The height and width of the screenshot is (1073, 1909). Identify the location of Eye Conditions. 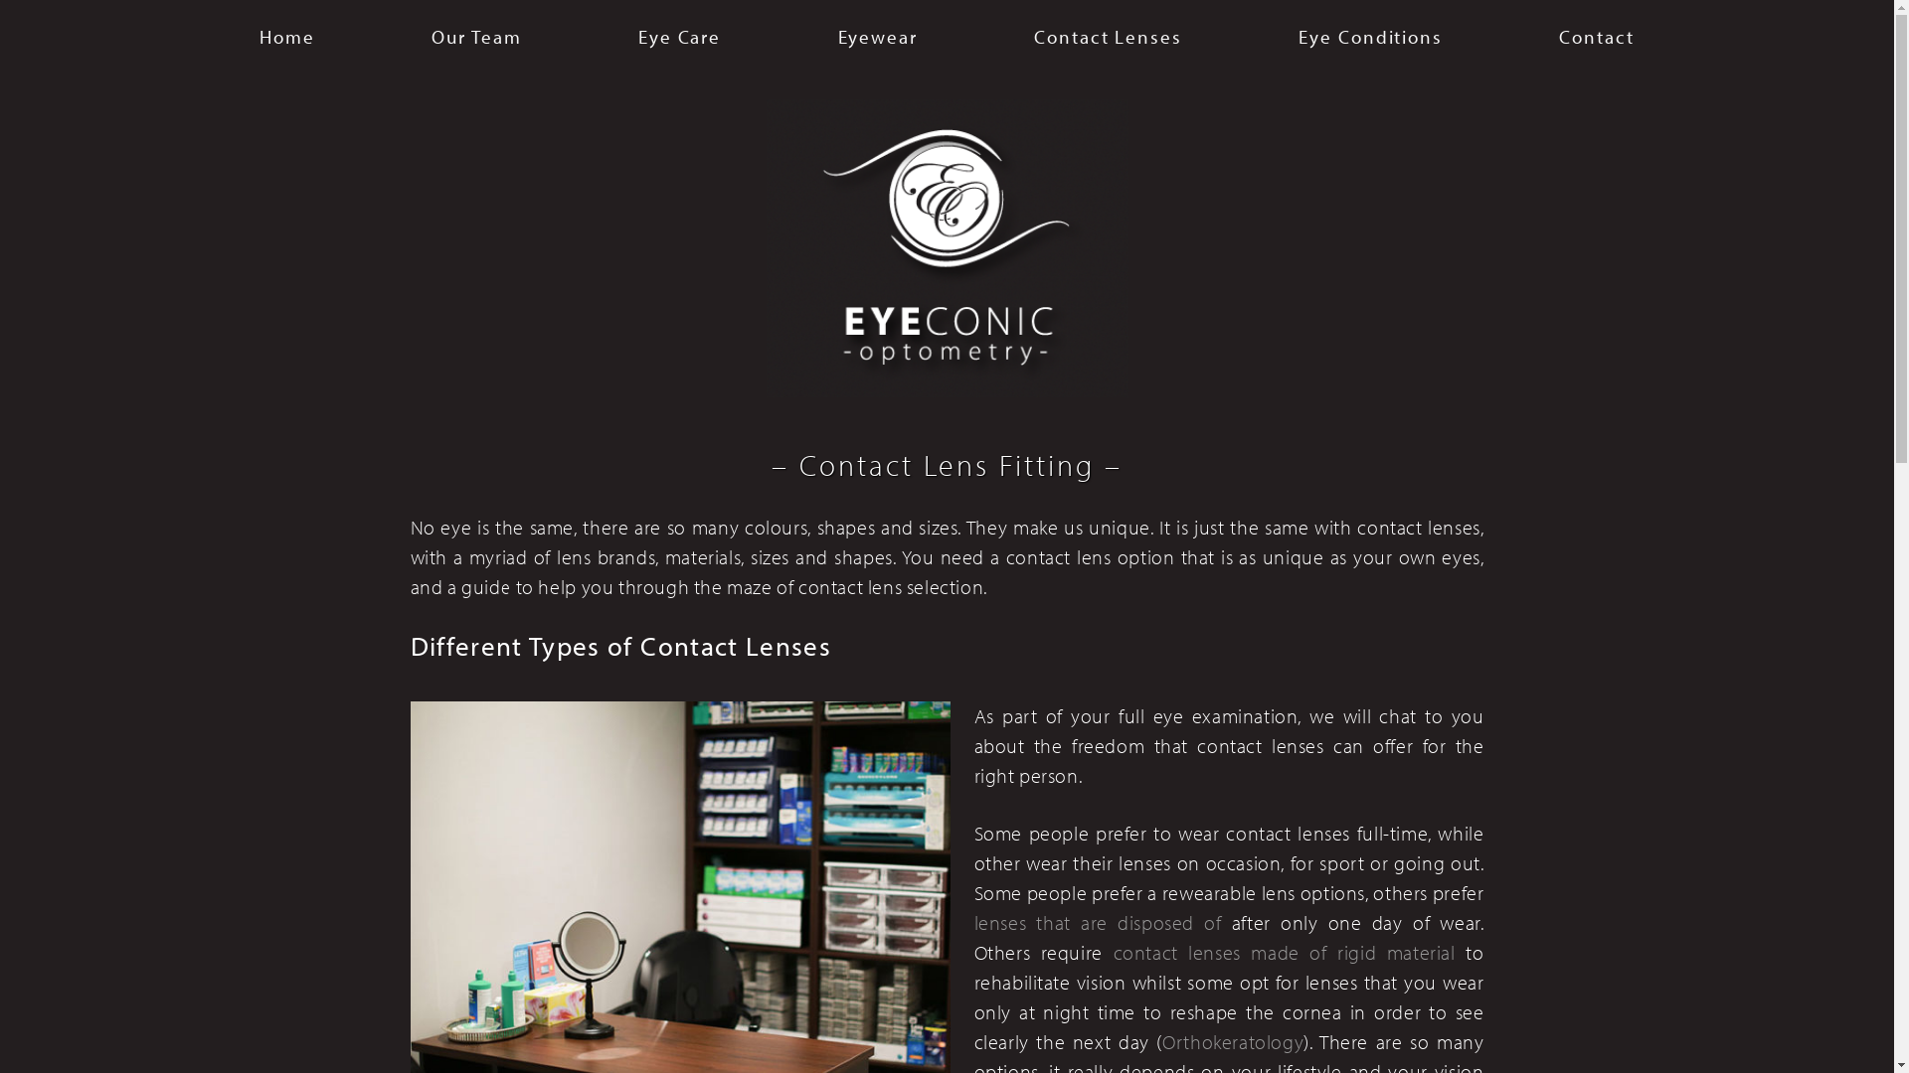
(1370, 37).